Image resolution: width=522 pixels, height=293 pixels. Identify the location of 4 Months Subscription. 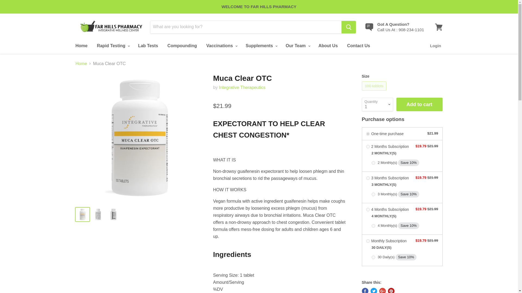
(368, 209).